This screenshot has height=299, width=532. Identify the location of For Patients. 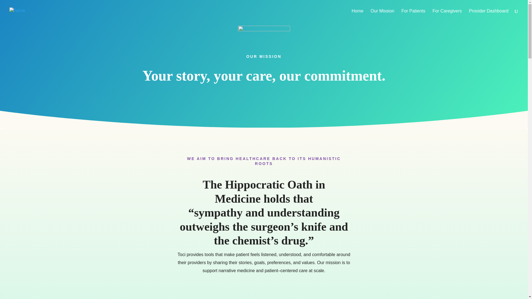
(413, 16).